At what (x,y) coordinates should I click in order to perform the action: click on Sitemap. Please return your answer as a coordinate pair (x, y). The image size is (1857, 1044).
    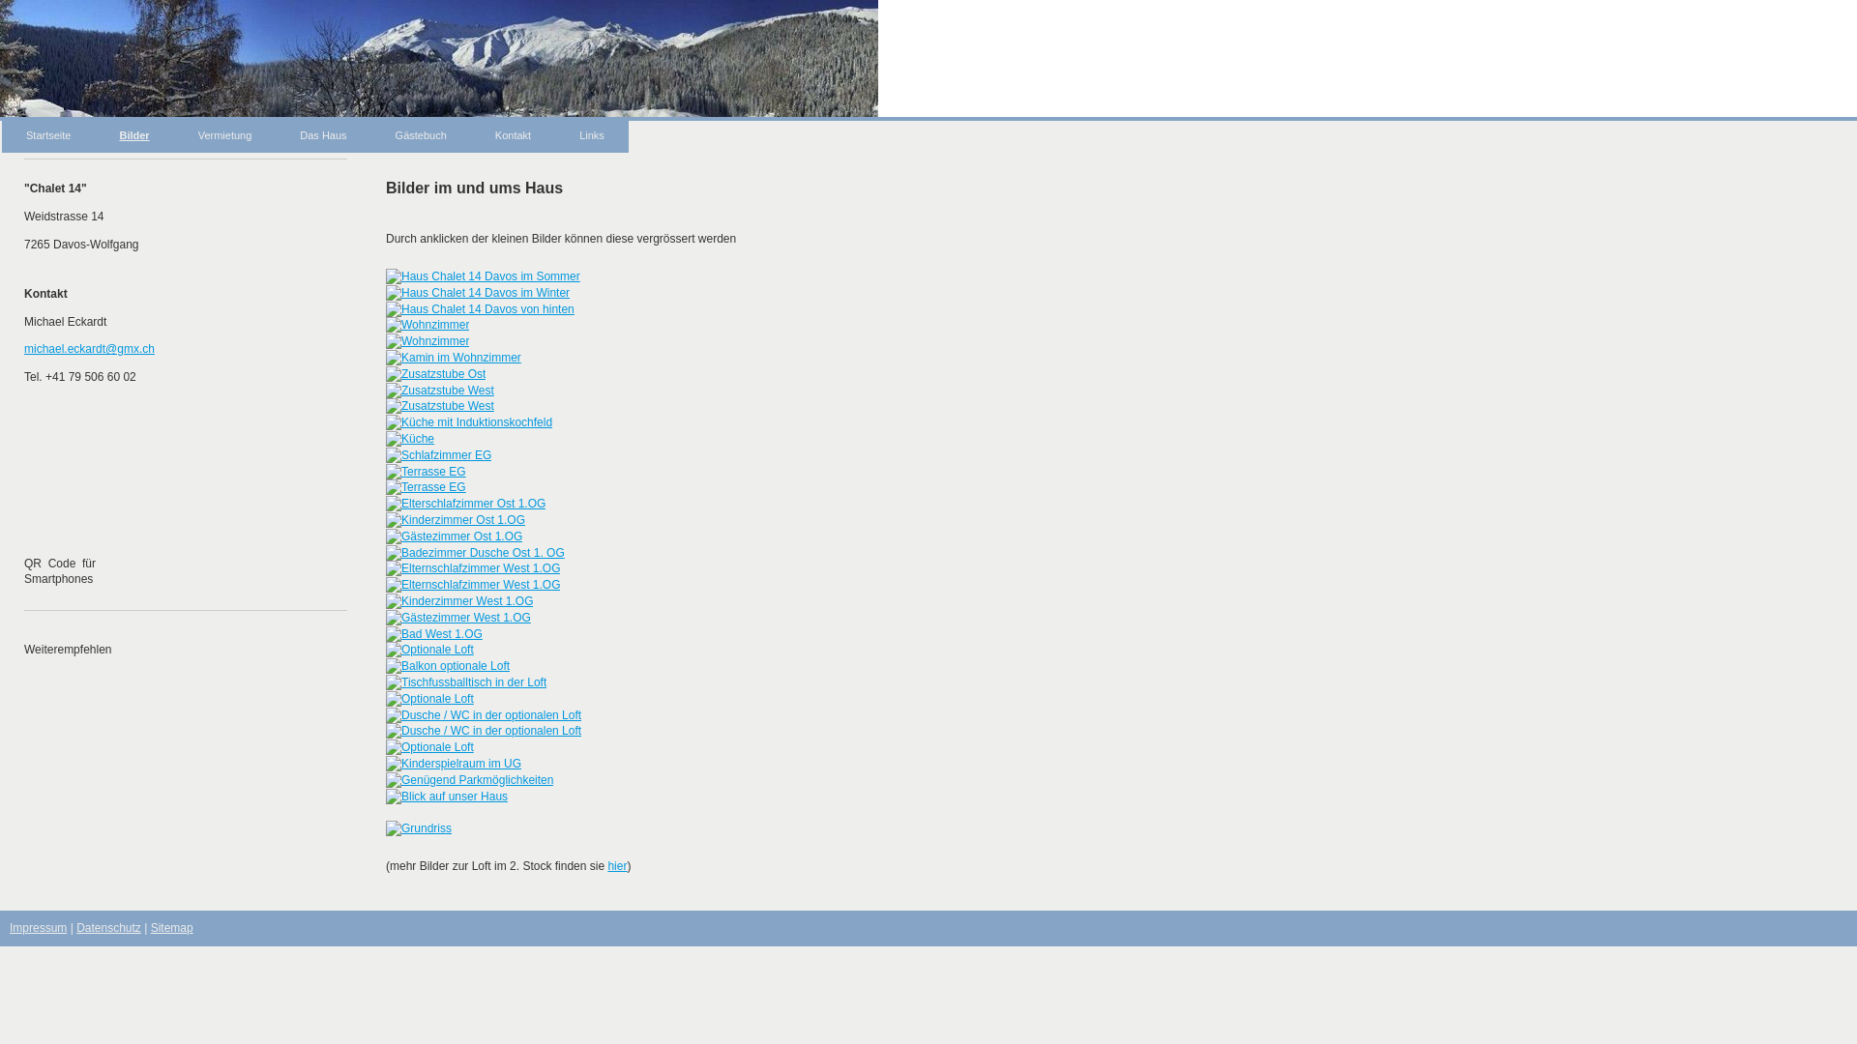
    Looking at the image, I should click on (172, 928).